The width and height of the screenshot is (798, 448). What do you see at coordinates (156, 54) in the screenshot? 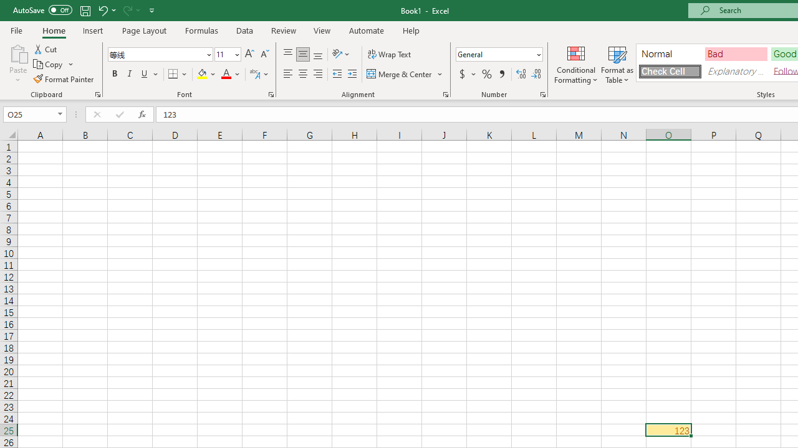
I see `Font` at bounding box center [156, 54].